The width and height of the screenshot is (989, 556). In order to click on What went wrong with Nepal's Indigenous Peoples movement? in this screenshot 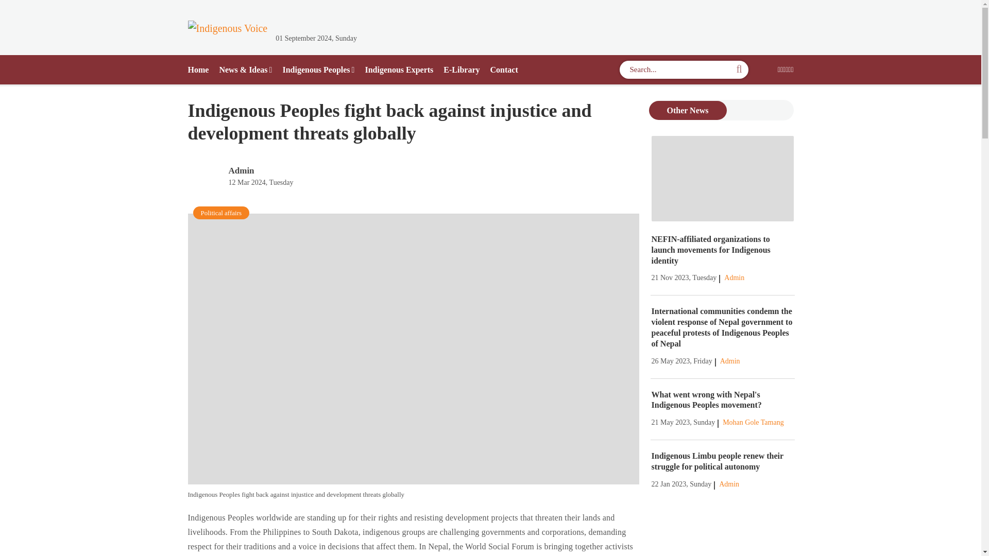, I will do `click(706, 399)`.